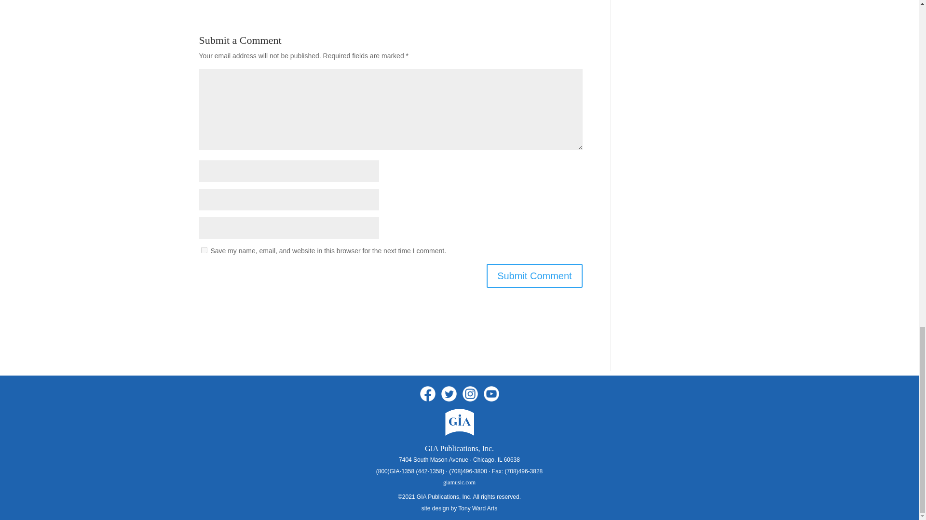  What do you see at coordinates (204, 250) in the screenshot?
I see `yes` at bounding box center [204, 250].